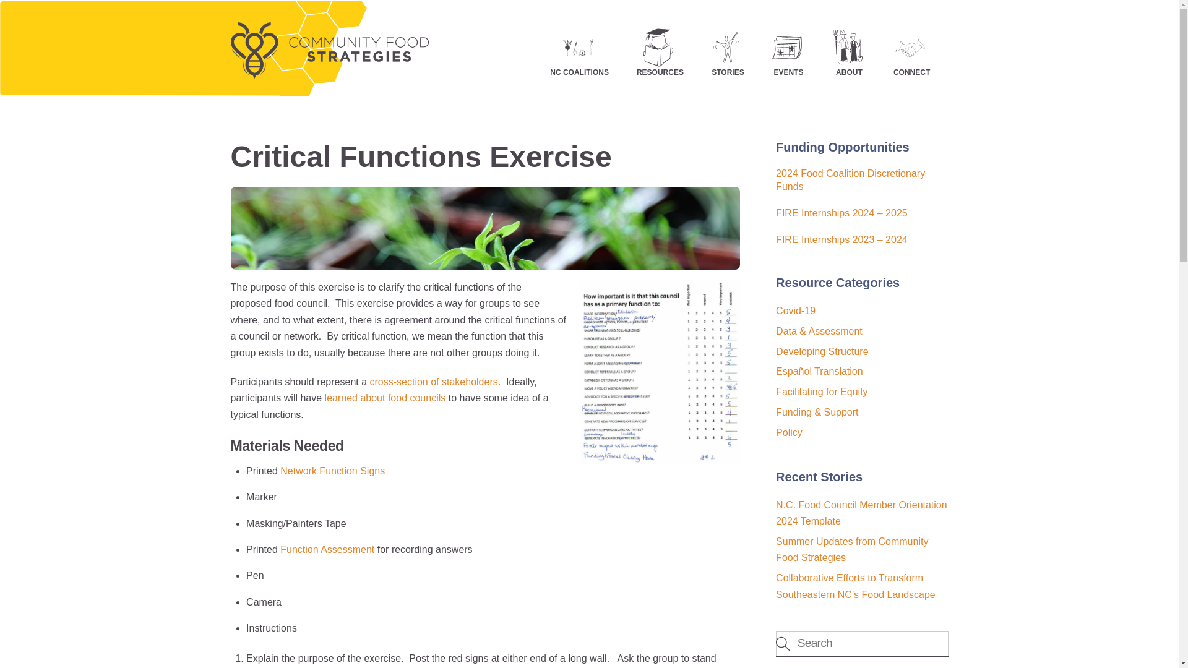  I want to click on Covid-19, so click(385, 398).